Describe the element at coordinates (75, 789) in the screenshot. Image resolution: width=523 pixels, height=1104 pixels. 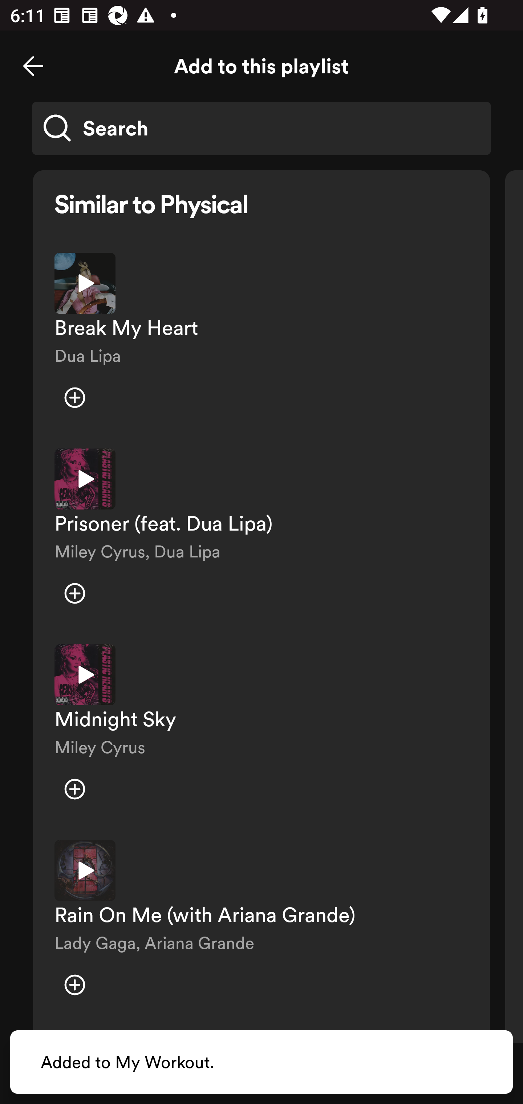
I see `Add item` at that location.